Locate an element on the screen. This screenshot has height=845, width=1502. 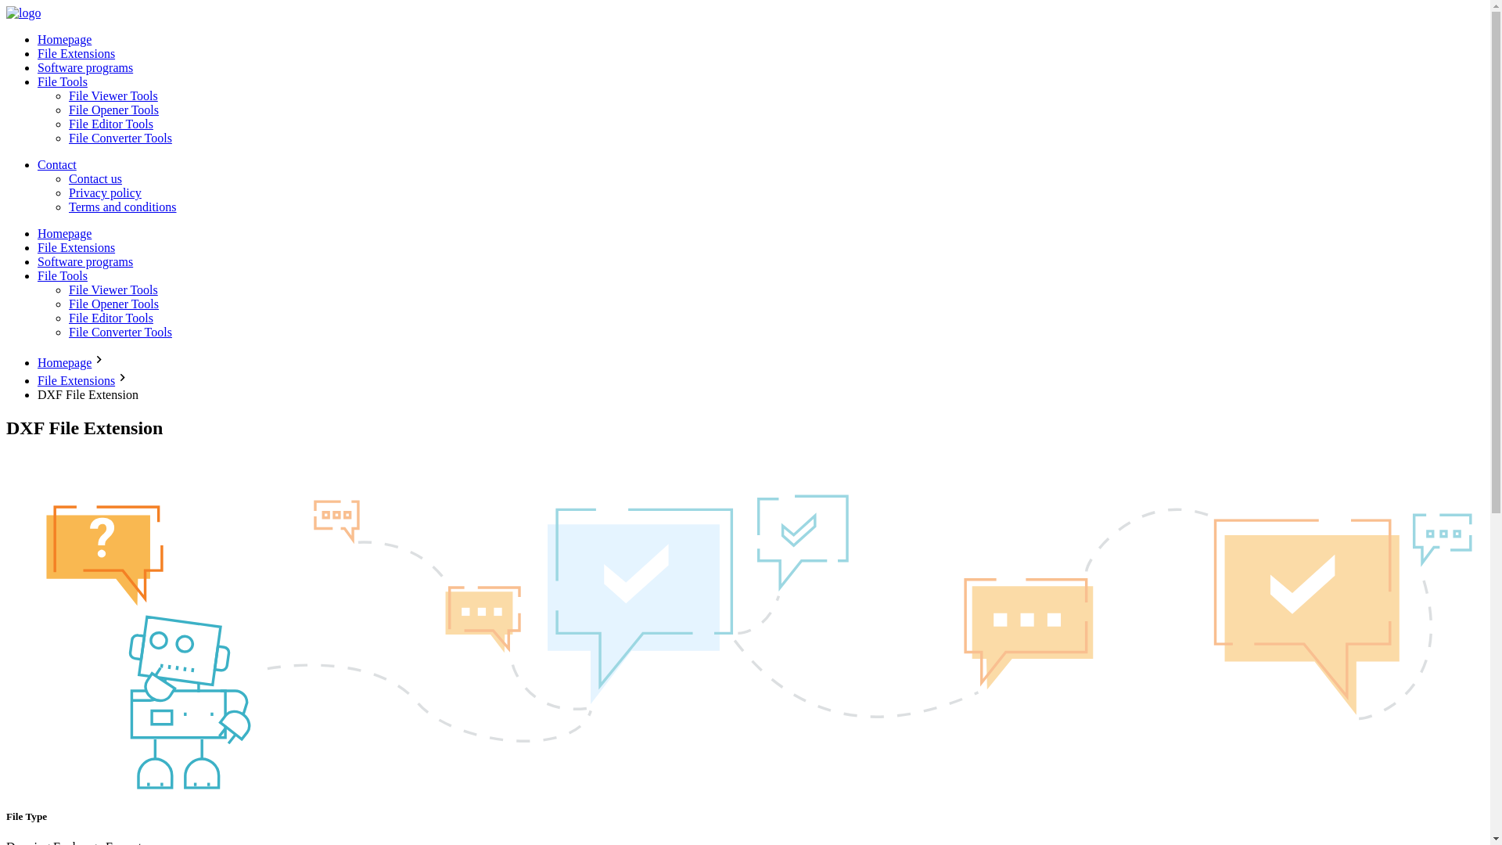
File Opener Tools is located at coordinates (114, 304).